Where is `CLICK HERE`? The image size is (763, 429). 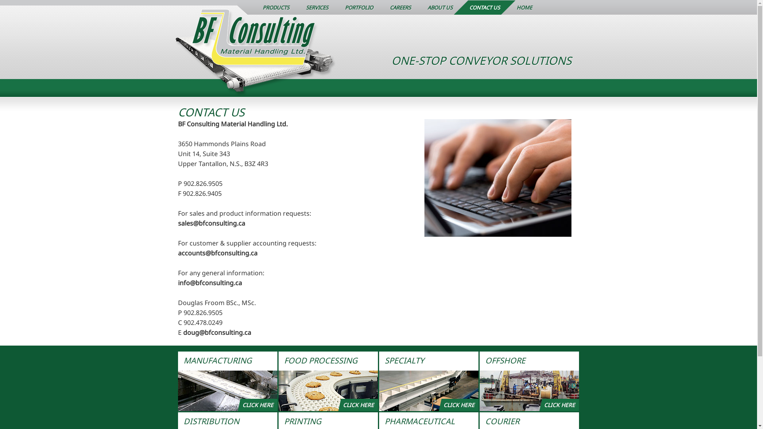 CLICK HERE is located at coordinates (328, 381).